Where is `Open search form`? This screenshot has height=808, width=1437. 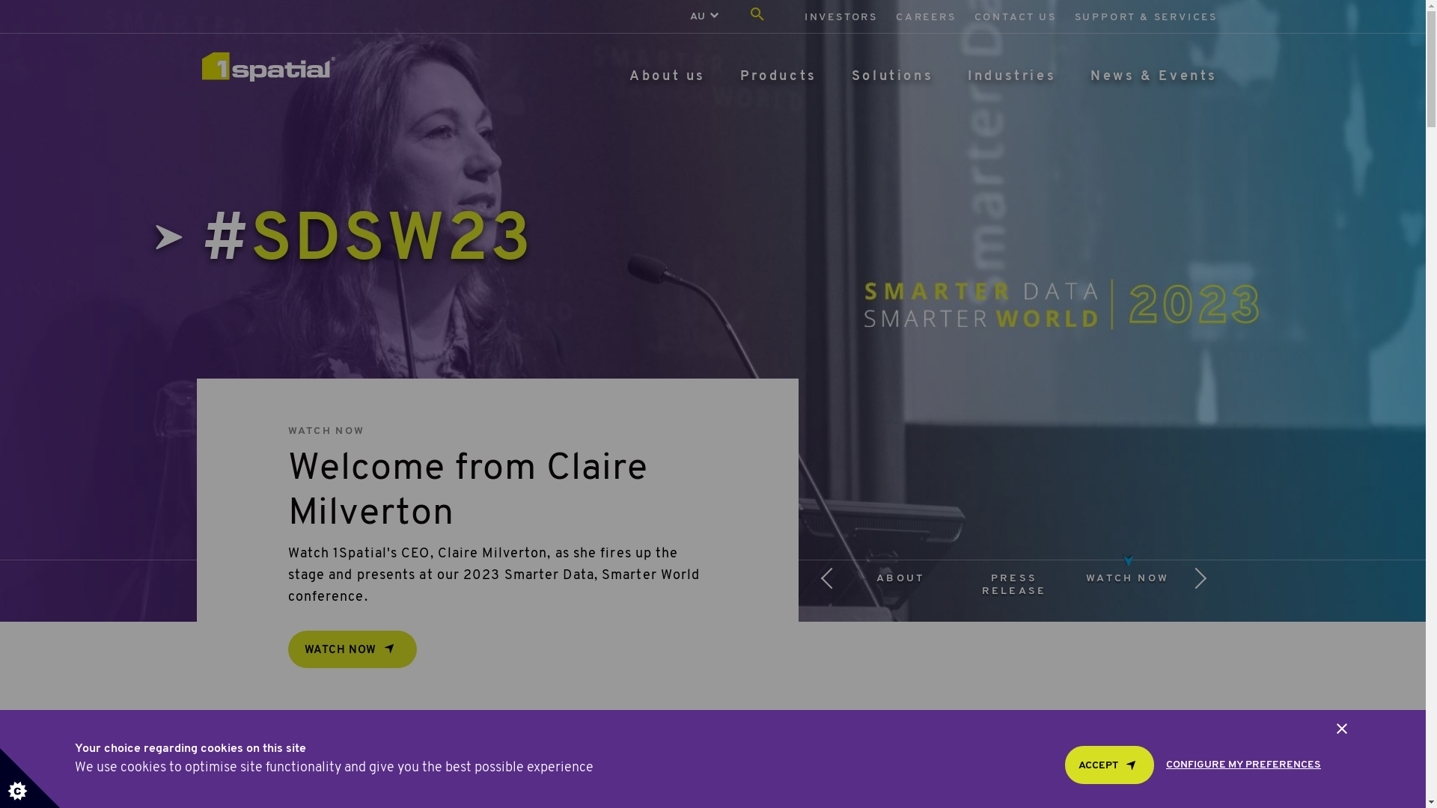 Open search form is located at coordinates (757, 16).